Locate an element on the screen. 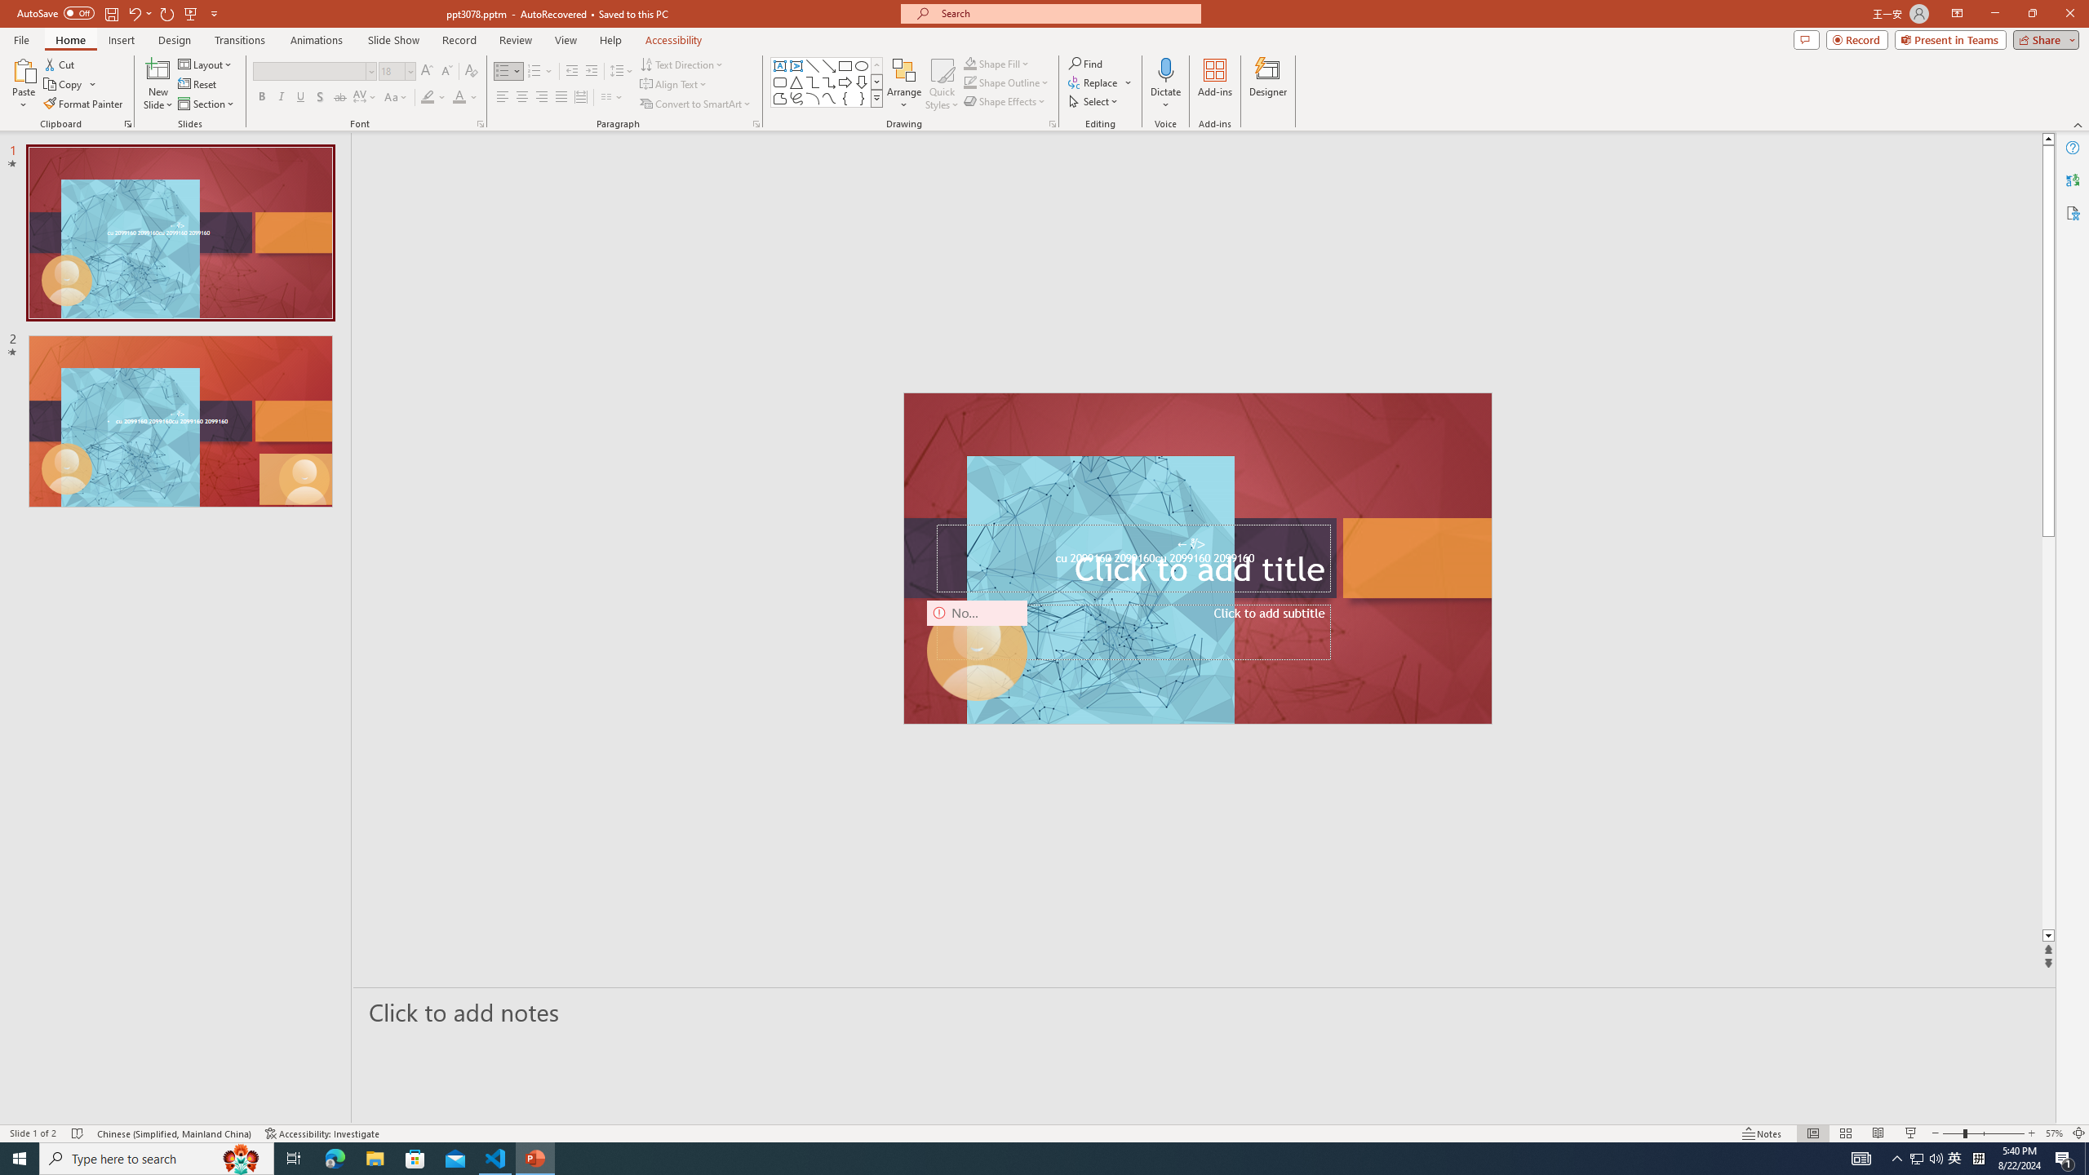 This screenshot has width=2089, height=1175. Reset is located at coordinates (198, 85).